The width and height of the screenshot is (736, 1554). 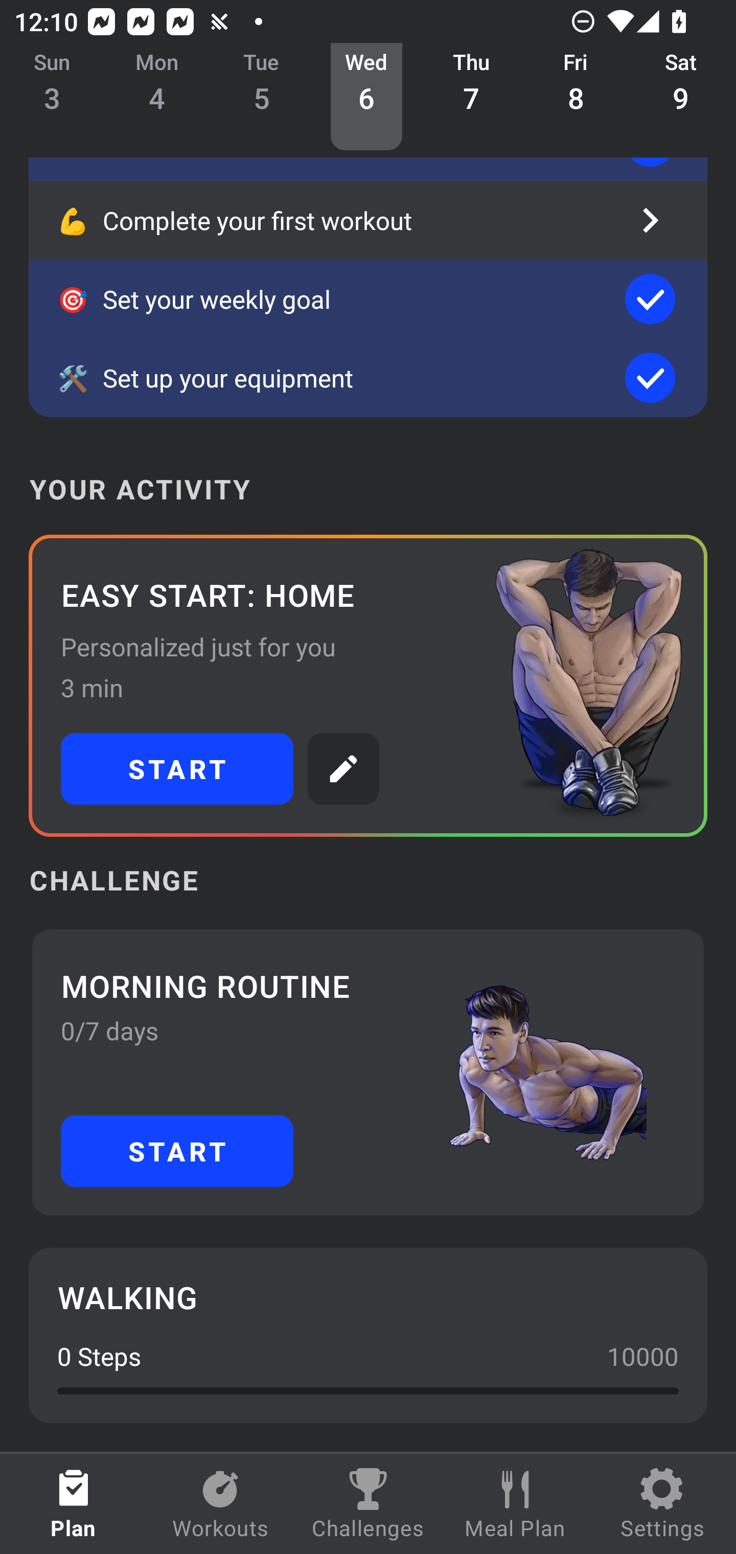 I want to click on  Workouts , so click(x=221, y=1504).